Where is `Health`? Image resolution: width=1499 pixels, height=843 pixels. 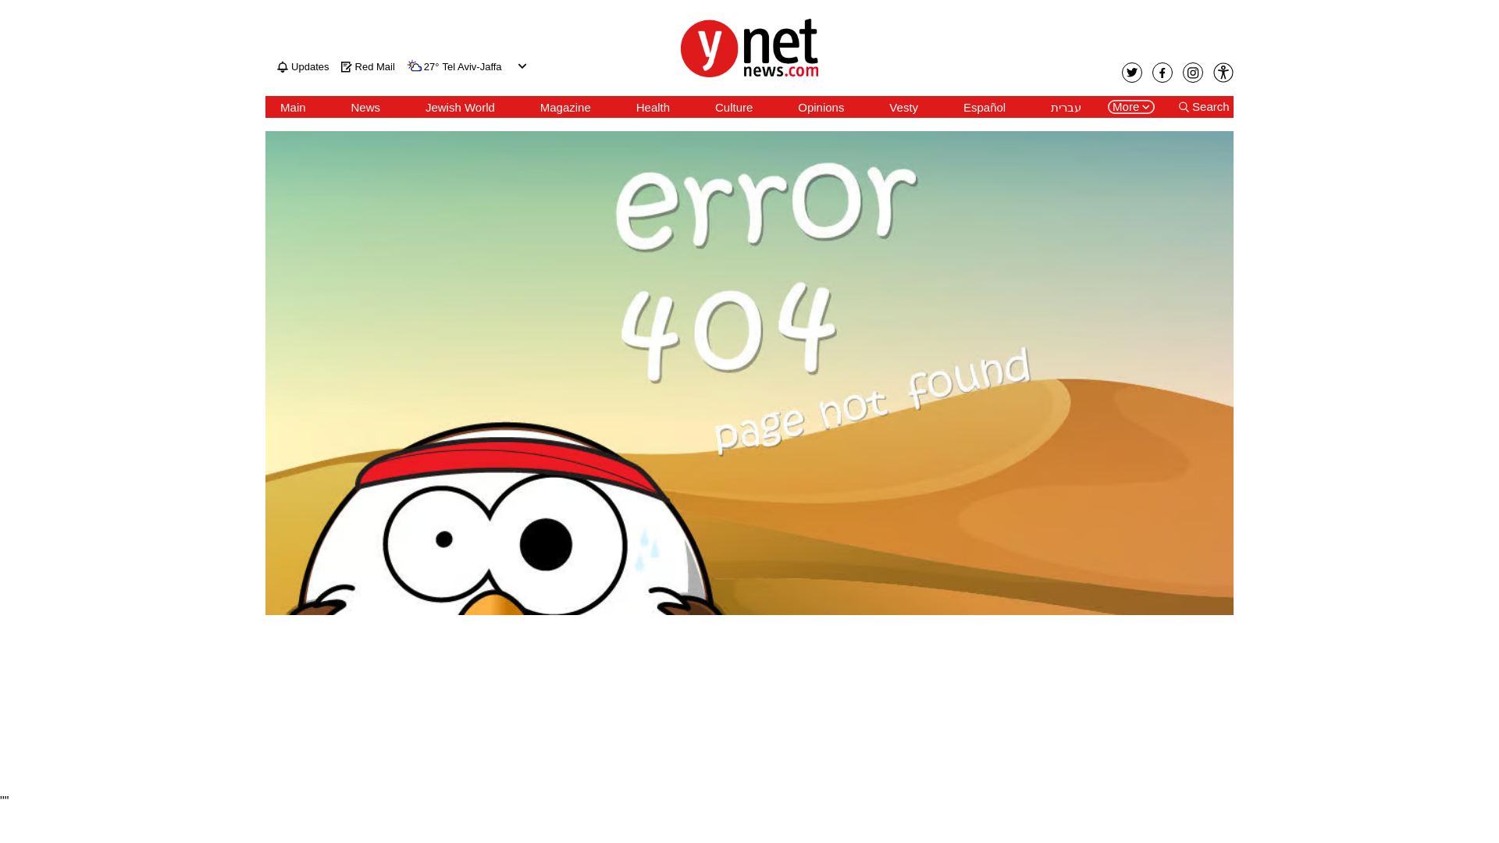 Health is located at coordinates (653, 107).